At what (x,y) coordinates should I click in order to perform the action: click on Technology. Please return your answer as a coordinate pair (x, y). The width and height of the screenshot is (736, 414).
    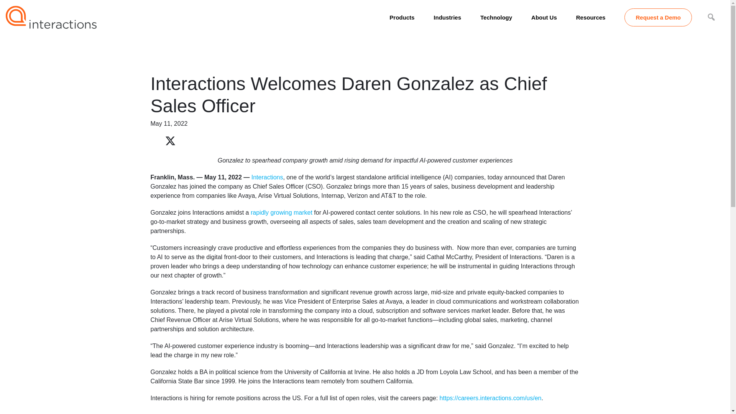
    Looking at the image, I should click on (496, 17).